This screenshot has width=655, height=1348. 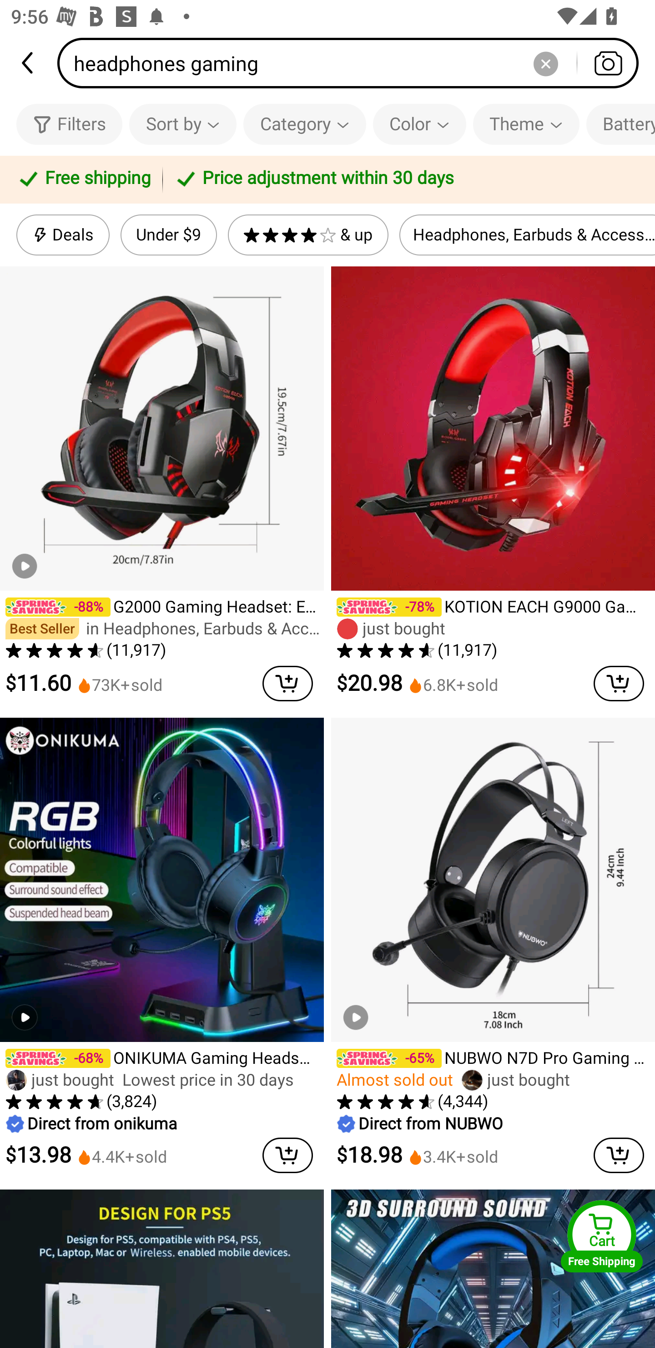 What do you see at coordinates (182, 124) in the screenshot?
I see `Sort by` at bounding box center [182, 124].